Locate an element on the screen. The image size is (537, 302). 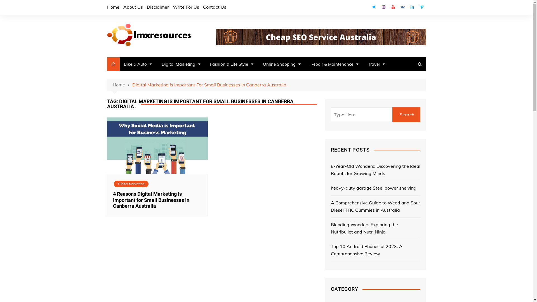
Bike & Auto is located at coordinates (138, 64).